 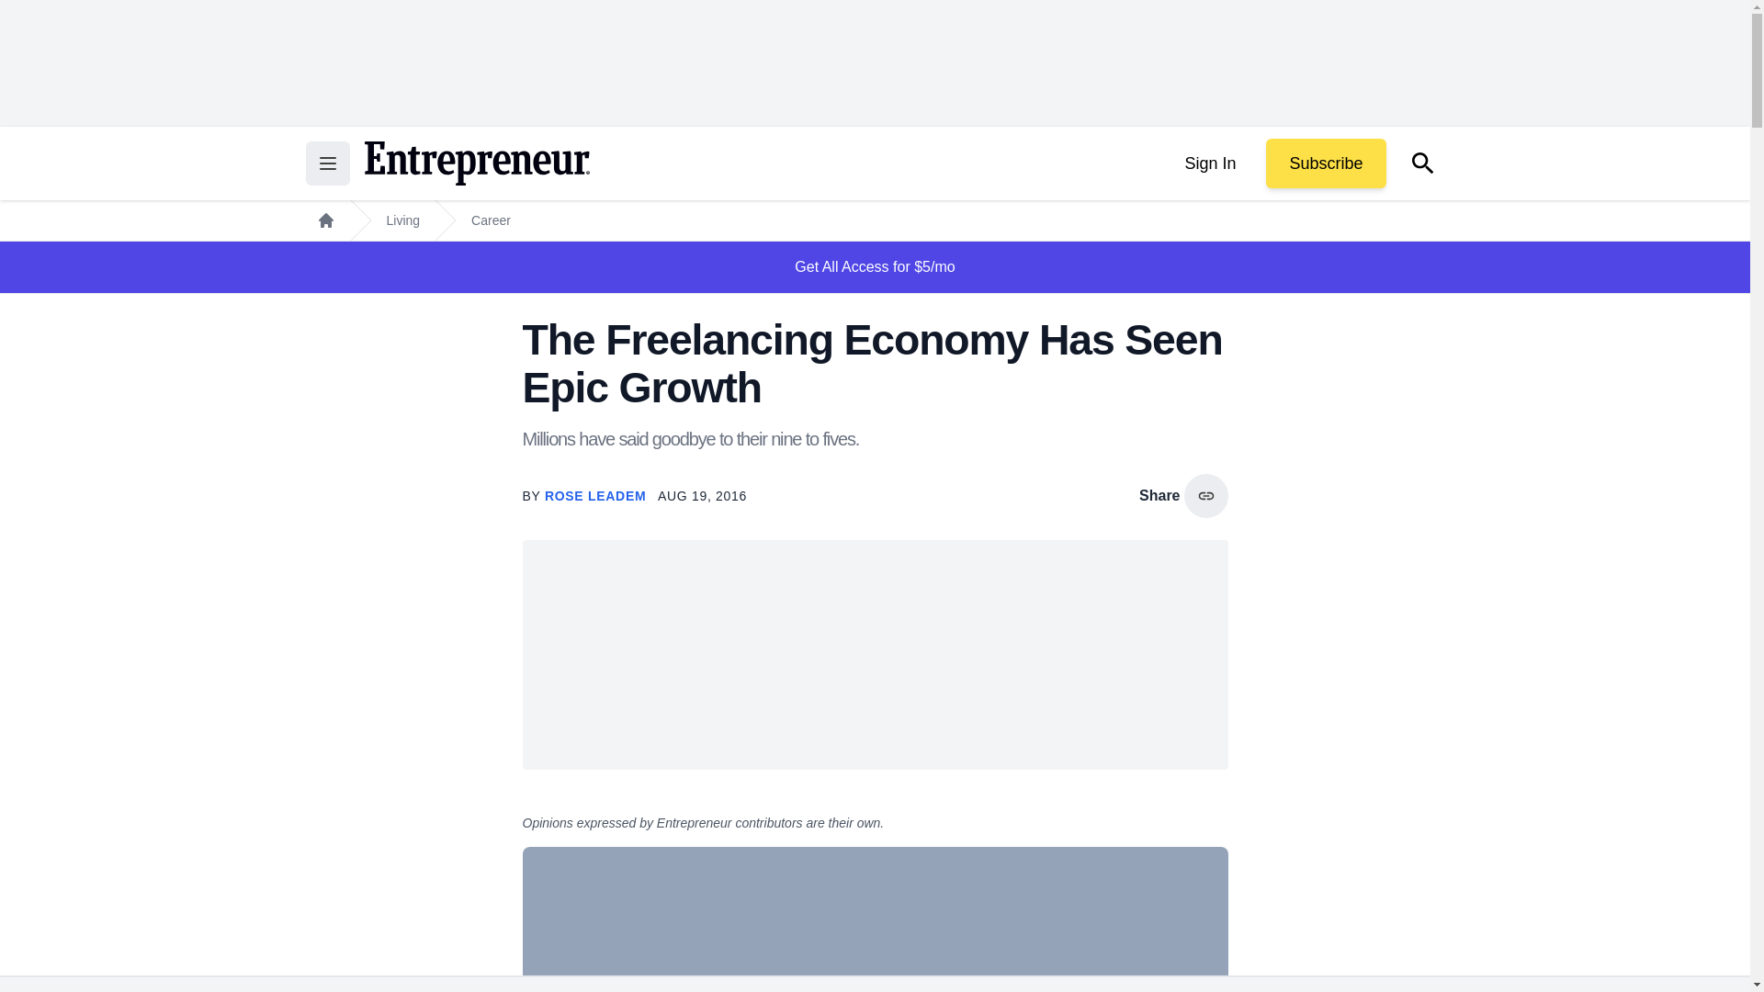 What do you see at coordinates (476, 163) in the screenshot?
I see `Return to the home page` at bounding box center [476, 163].